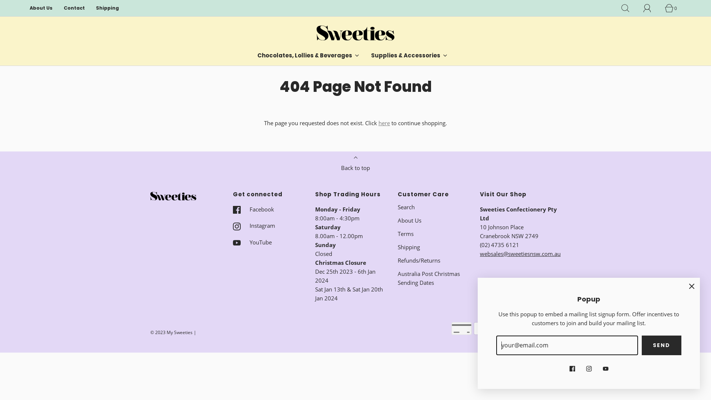 The height and width of the screenshot is (400, 711). Describe the element at coordinates (406, 207) in the screenshot. I see `Search` at that location.